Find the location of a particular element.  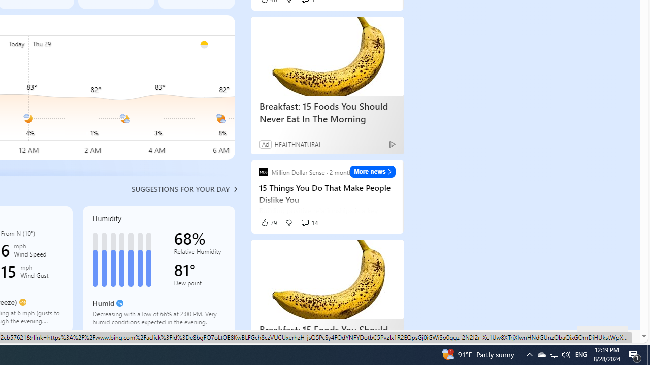

Suggestions for your day is located at coordinates (181, 189).